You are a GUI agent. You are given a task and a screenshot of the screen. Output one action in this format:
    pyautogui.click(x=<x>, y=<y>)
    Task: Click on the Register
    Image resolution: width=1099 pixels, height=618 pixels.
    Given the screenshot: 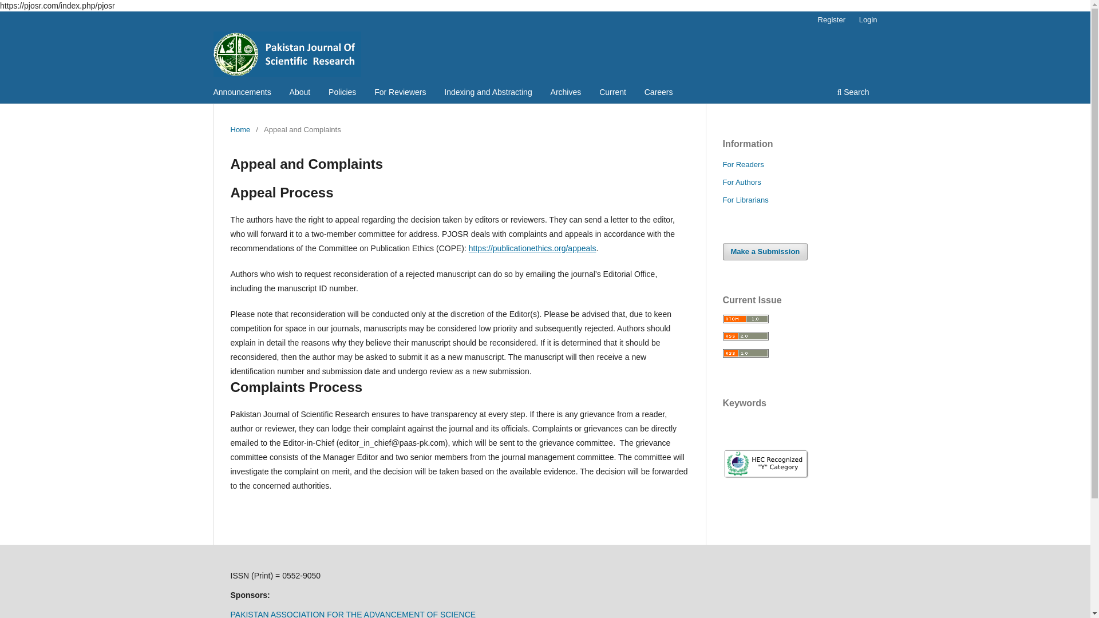 What is the action you would take?
    pyautogui.click(x=831, y=19)
    